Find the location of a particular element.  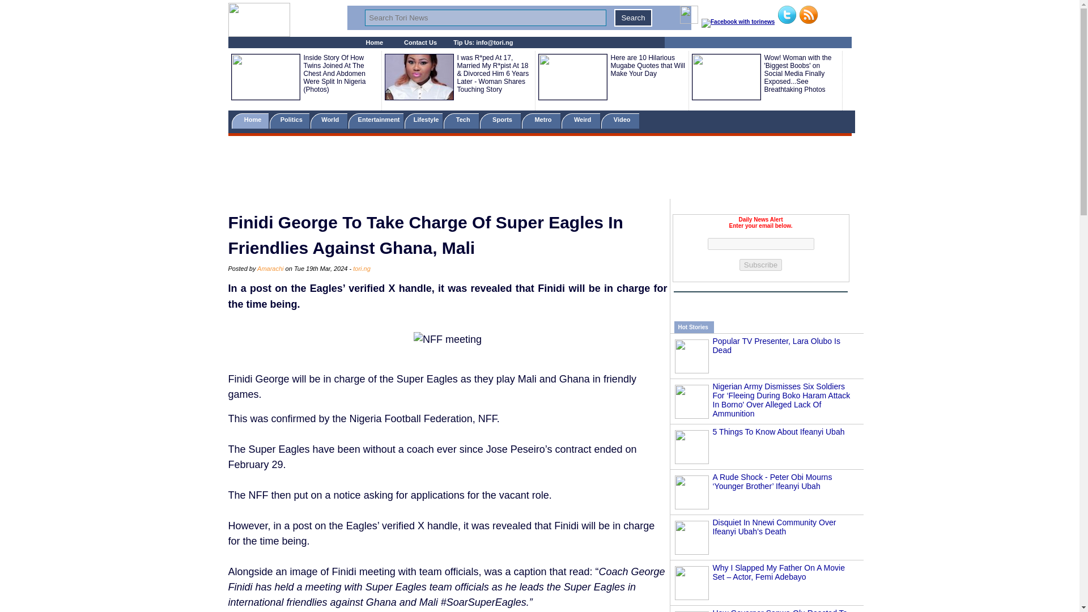

    Sports      is located at coordinates (500, 120).